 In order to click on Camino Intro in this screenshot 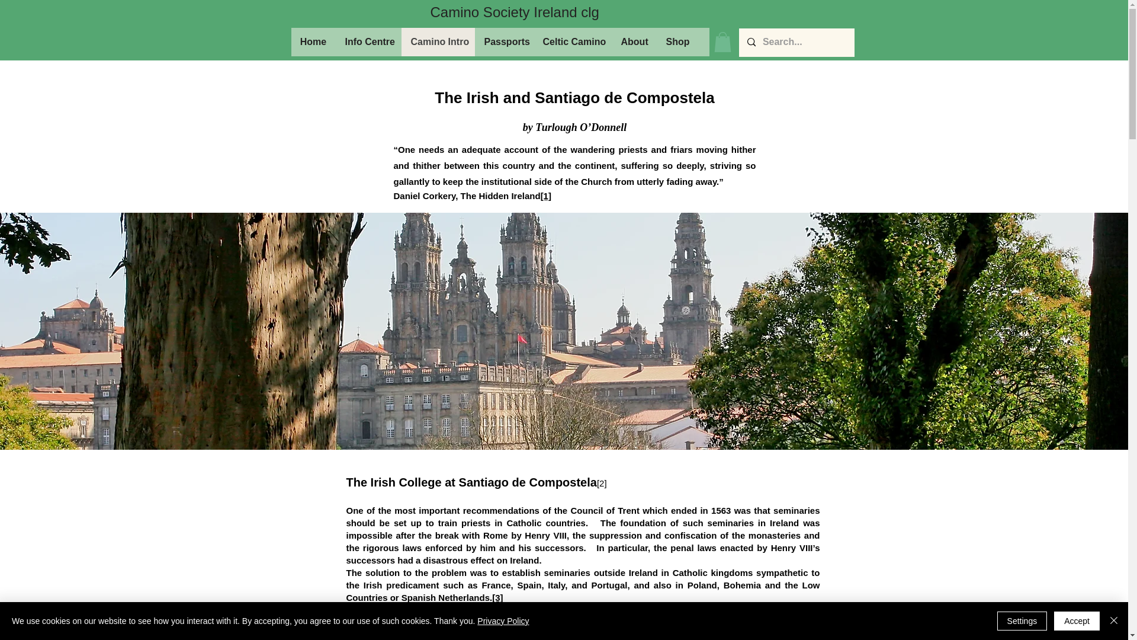, I will do `click(438, 42)`.